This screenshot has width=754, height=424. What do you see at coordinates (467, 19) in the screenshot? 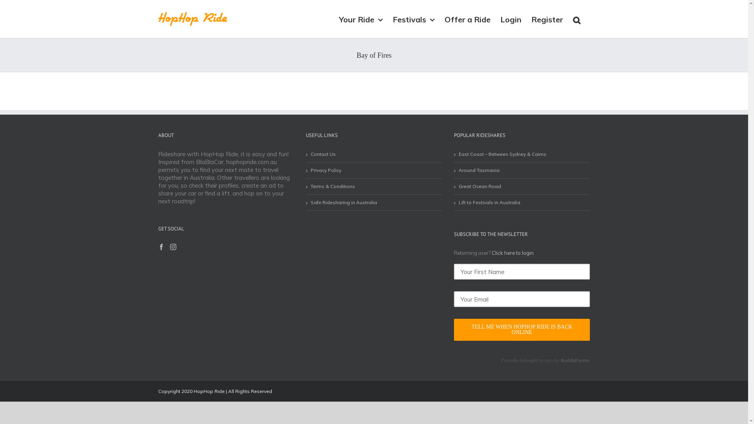
I see `Offer a Ride` at bounding box center [467, 19].